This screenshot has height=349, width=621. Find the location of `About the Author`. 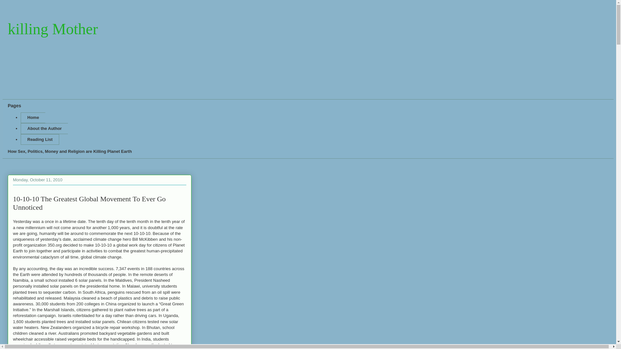

About the Author is located at coordinates (44, 129).